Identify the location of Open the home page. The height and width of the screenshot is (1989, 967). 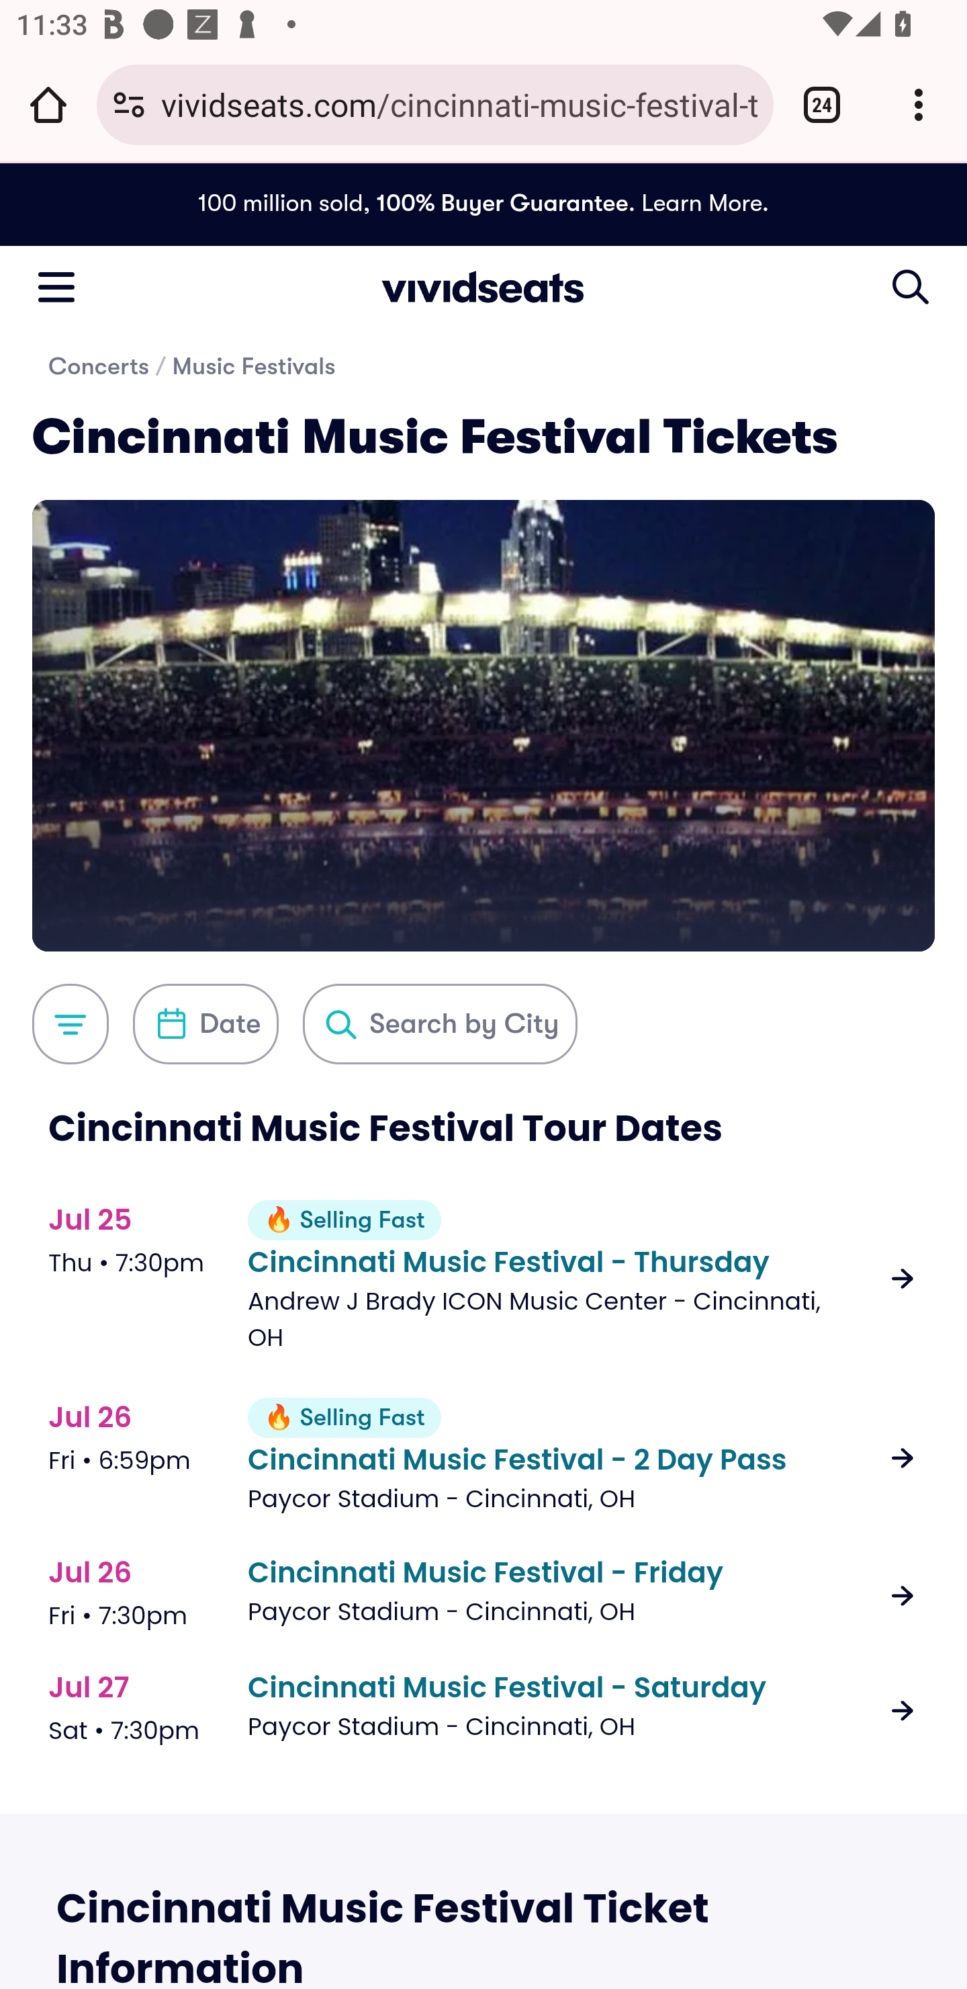
(48, 104).